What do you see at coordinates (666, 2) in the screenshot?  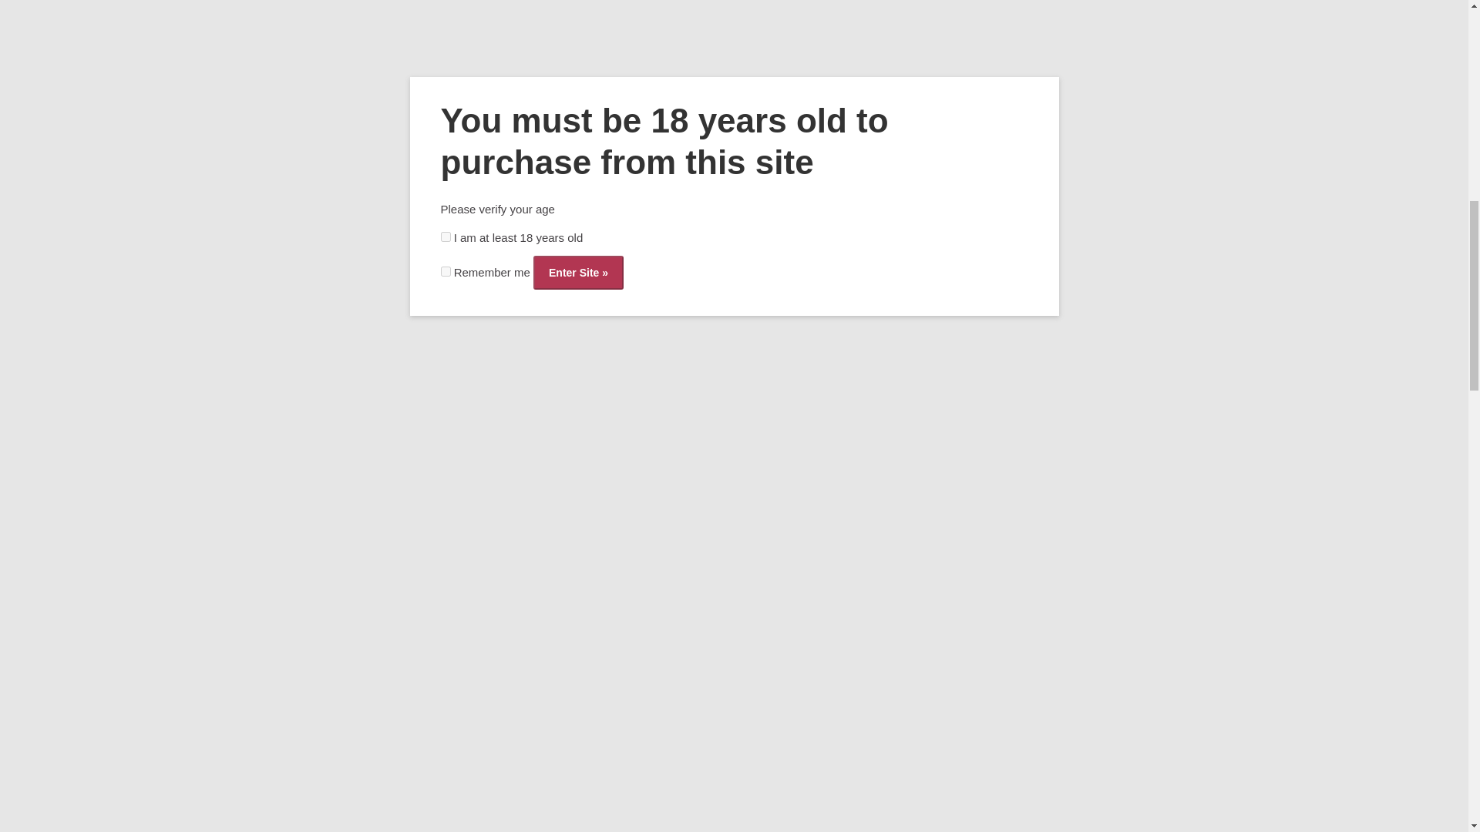 I see `1` at bounding box center [666, 2].